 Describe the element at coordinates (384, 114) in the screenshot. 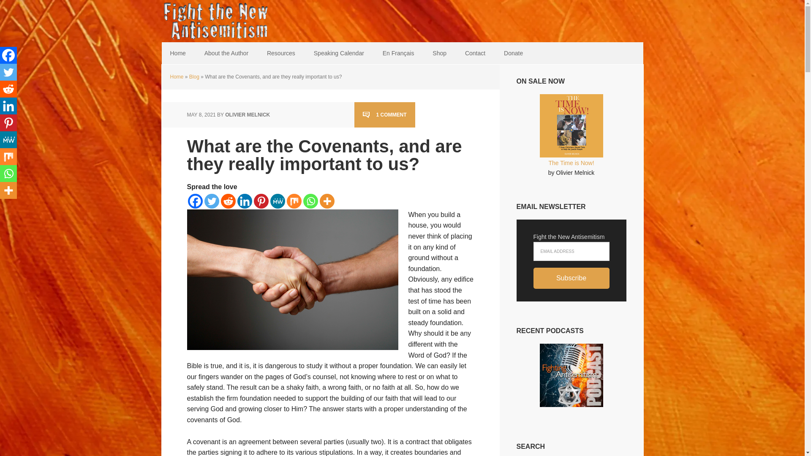

I see `1 COMMENT` at that location.